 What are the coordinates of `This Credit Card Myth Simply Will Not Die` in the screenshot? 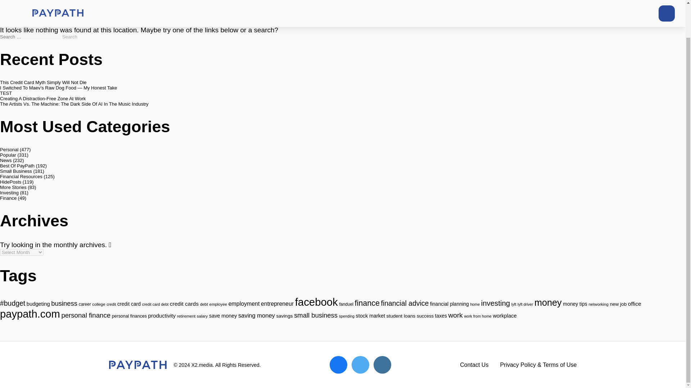 It's located at (43, 82).